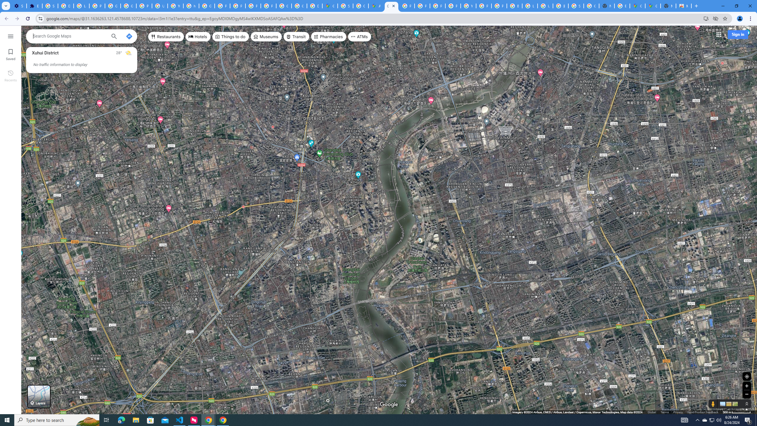 The height and width of the screenshot is (426, 757). Describe the element at coordinates (622, 6) in the screenshot. I see `Explore new street-level details - Google Maps Help` at that location.